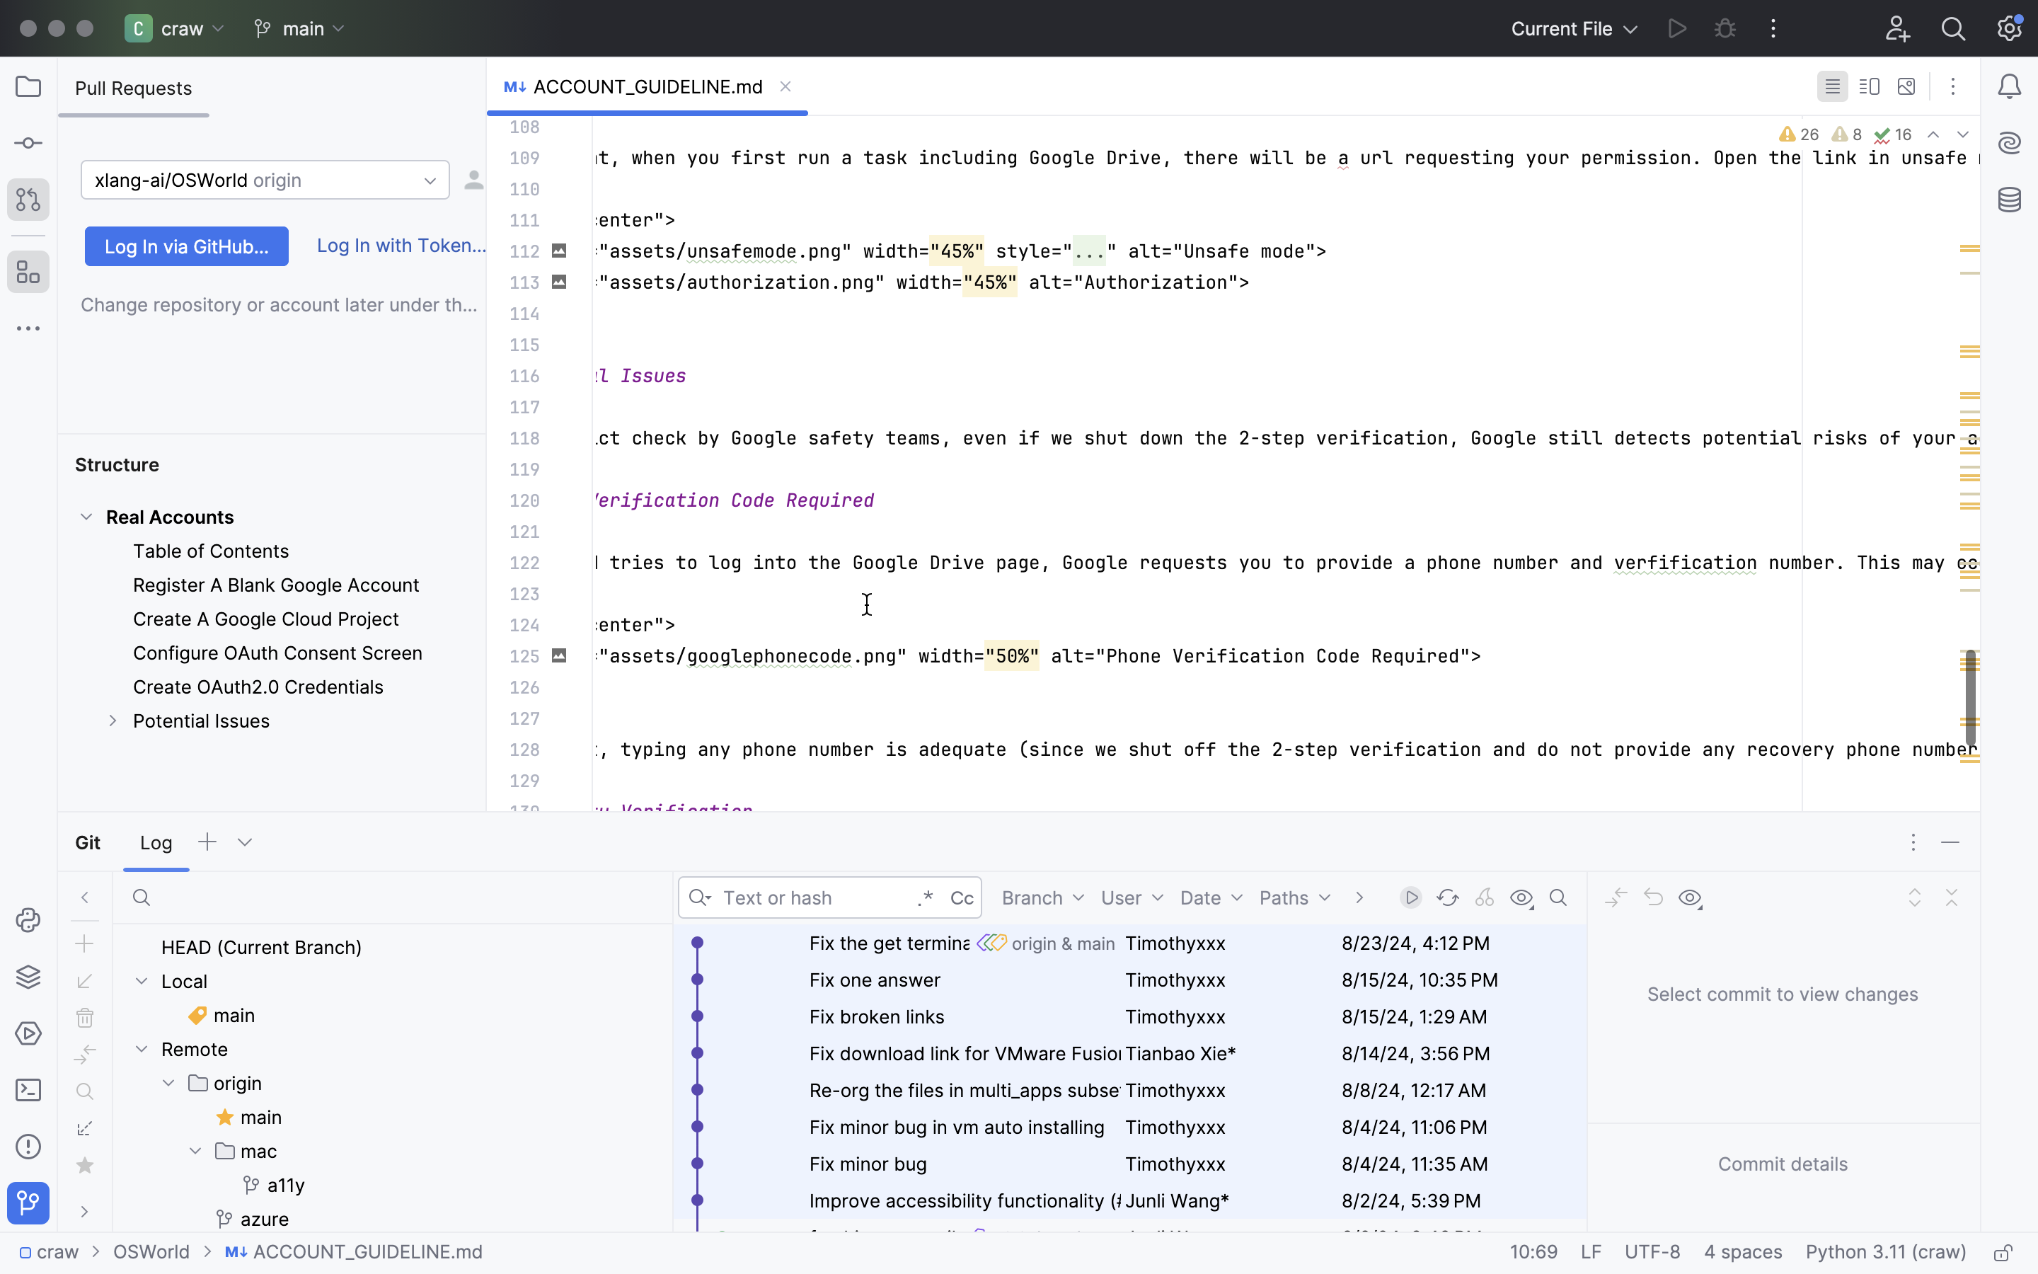  I want to click on Log, so click(156, 842).